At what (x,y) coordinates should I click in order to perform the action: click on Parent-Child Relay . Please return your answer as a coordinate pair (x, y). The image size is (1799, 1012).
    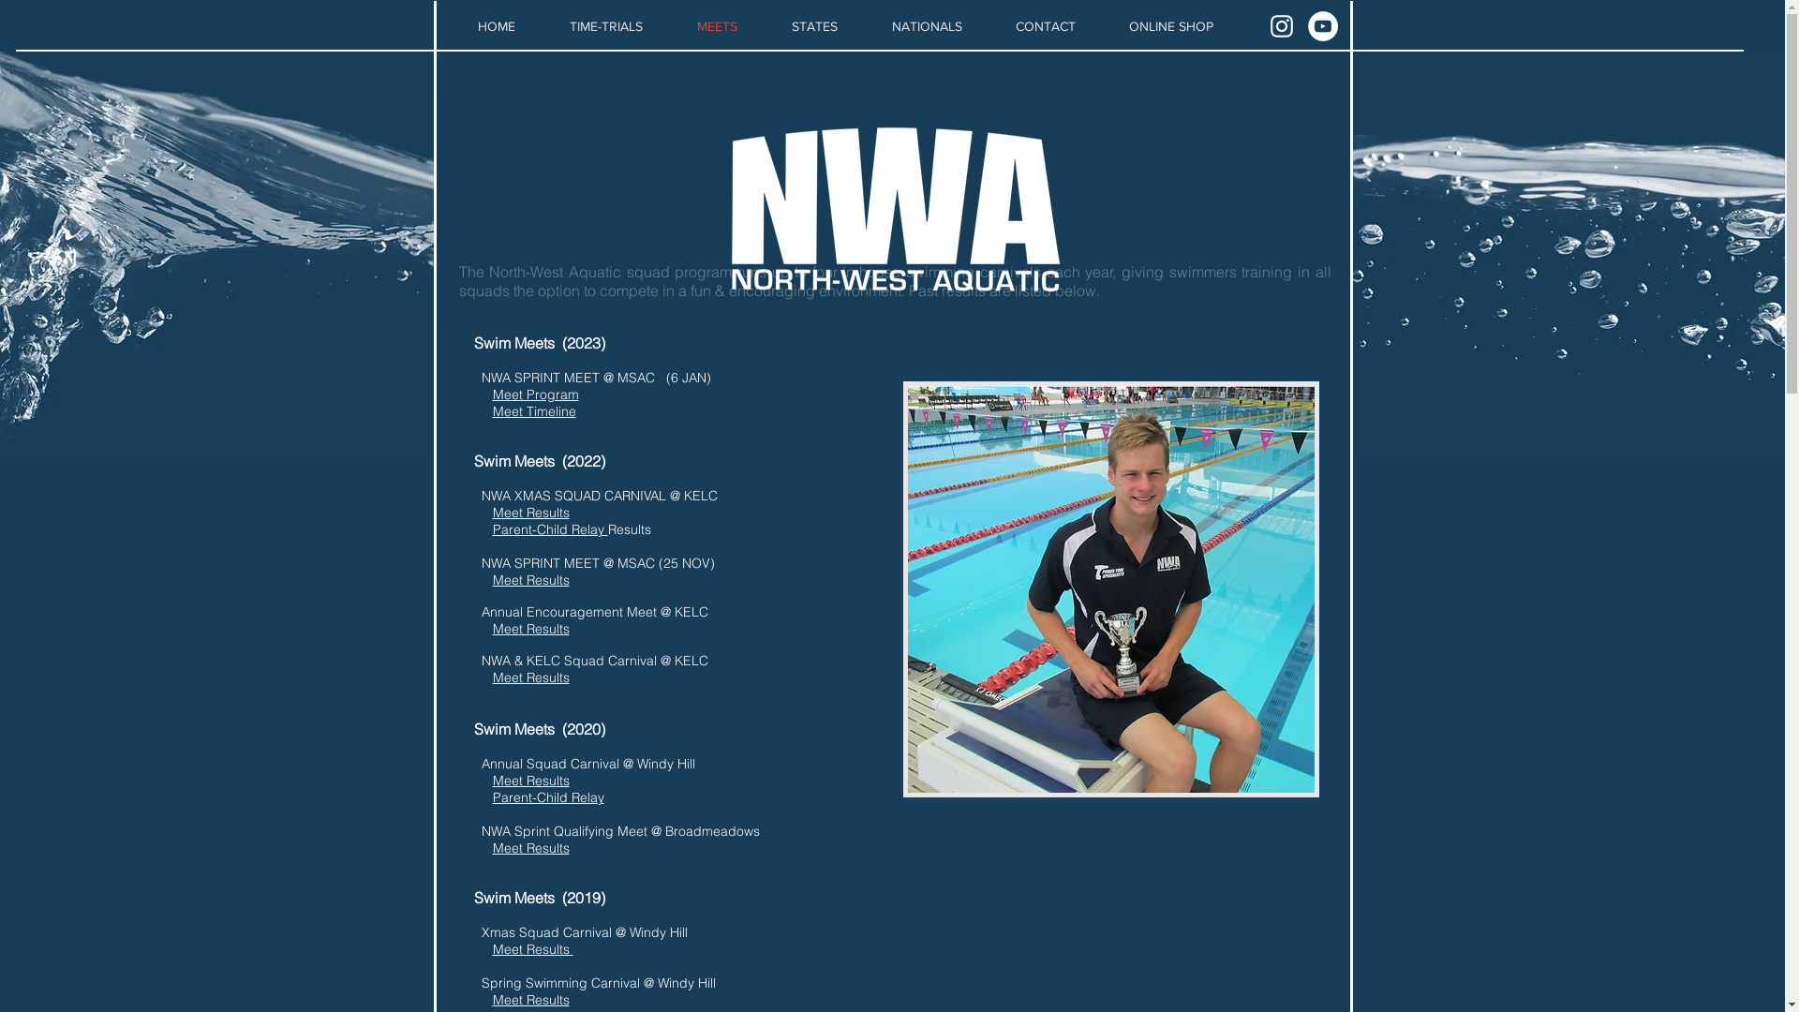
    Looking at the image, I should click on (551, 529).